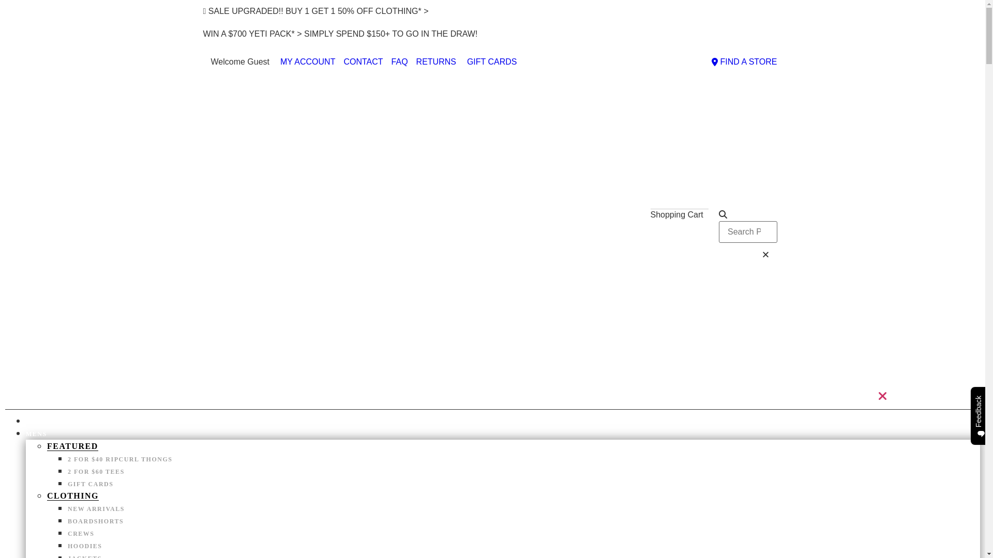  What do you see at coordinates (437, 62) in the screenshot?
I see `RETURNS` at bounding box center [437, 62].